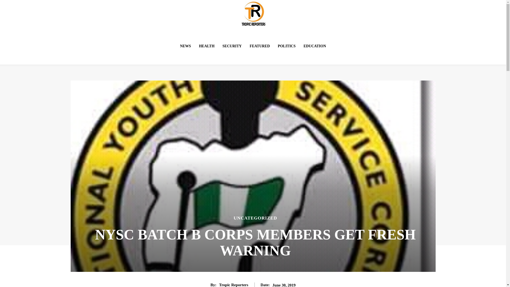 This screenshot has height=287, width=510. I want to click on FEATURED, so click(260, 46).